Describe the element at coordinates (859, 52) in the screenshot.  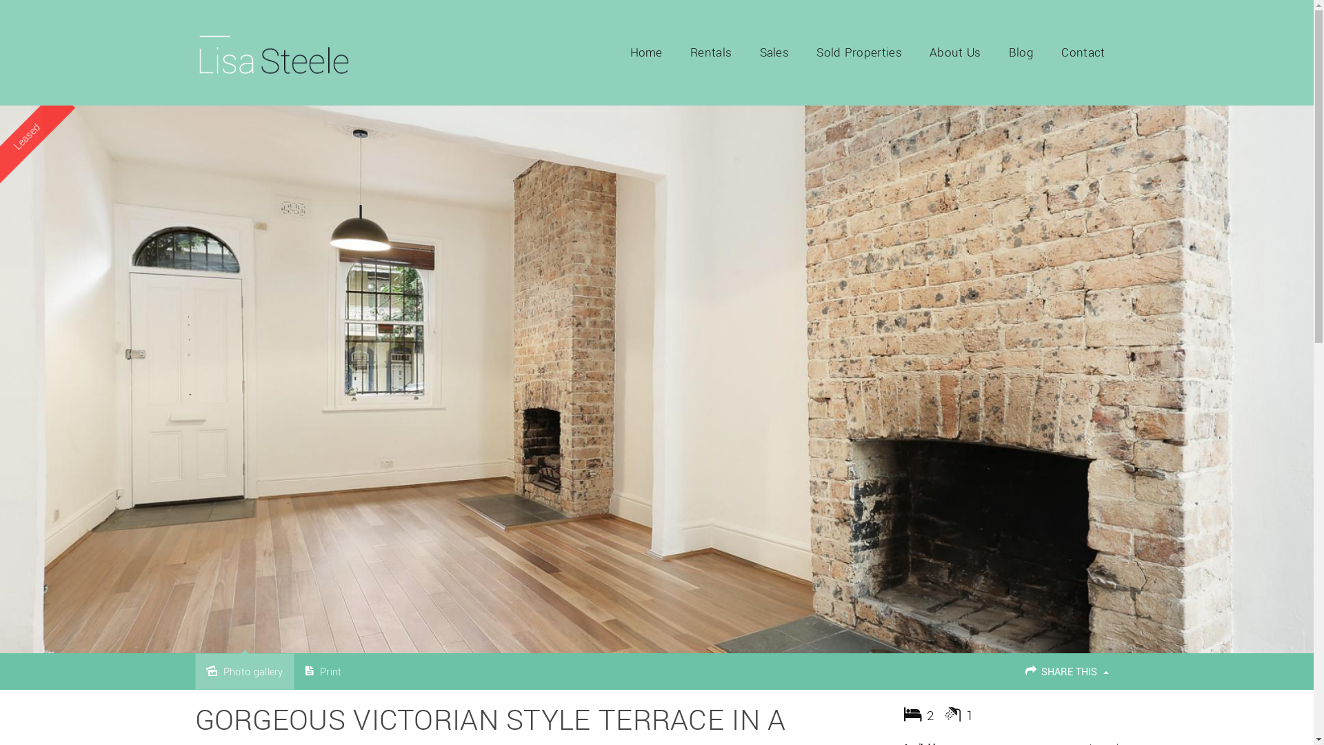
I see `Sold Properties` at that location.